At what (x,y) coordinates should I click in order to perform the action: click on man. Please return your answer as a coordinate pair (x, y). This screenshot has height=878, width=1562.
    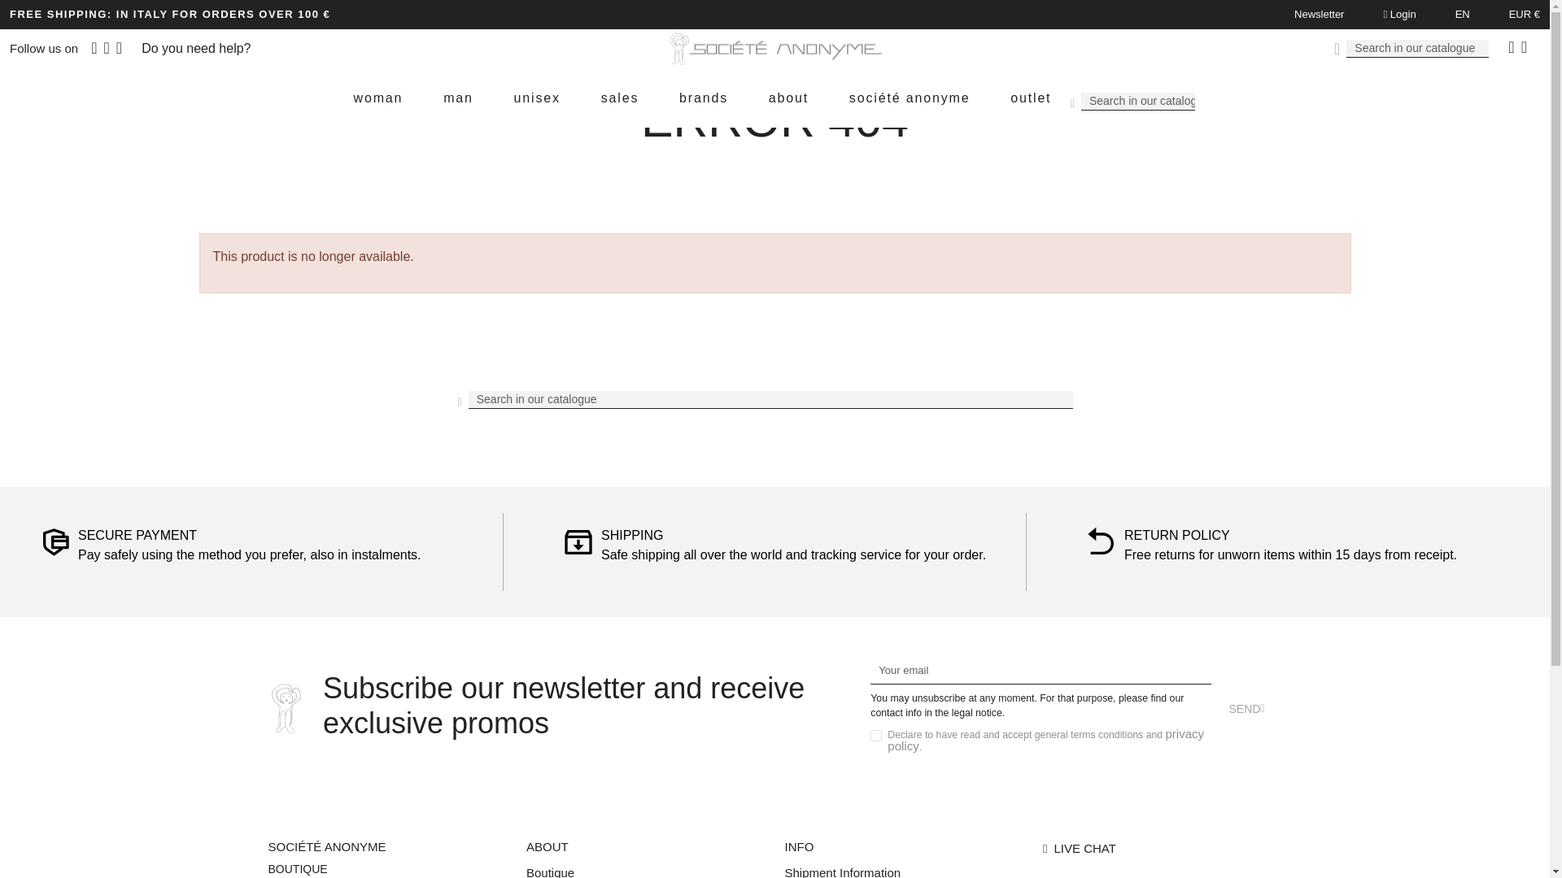
    Looking at the image, I should click on (458, 98).